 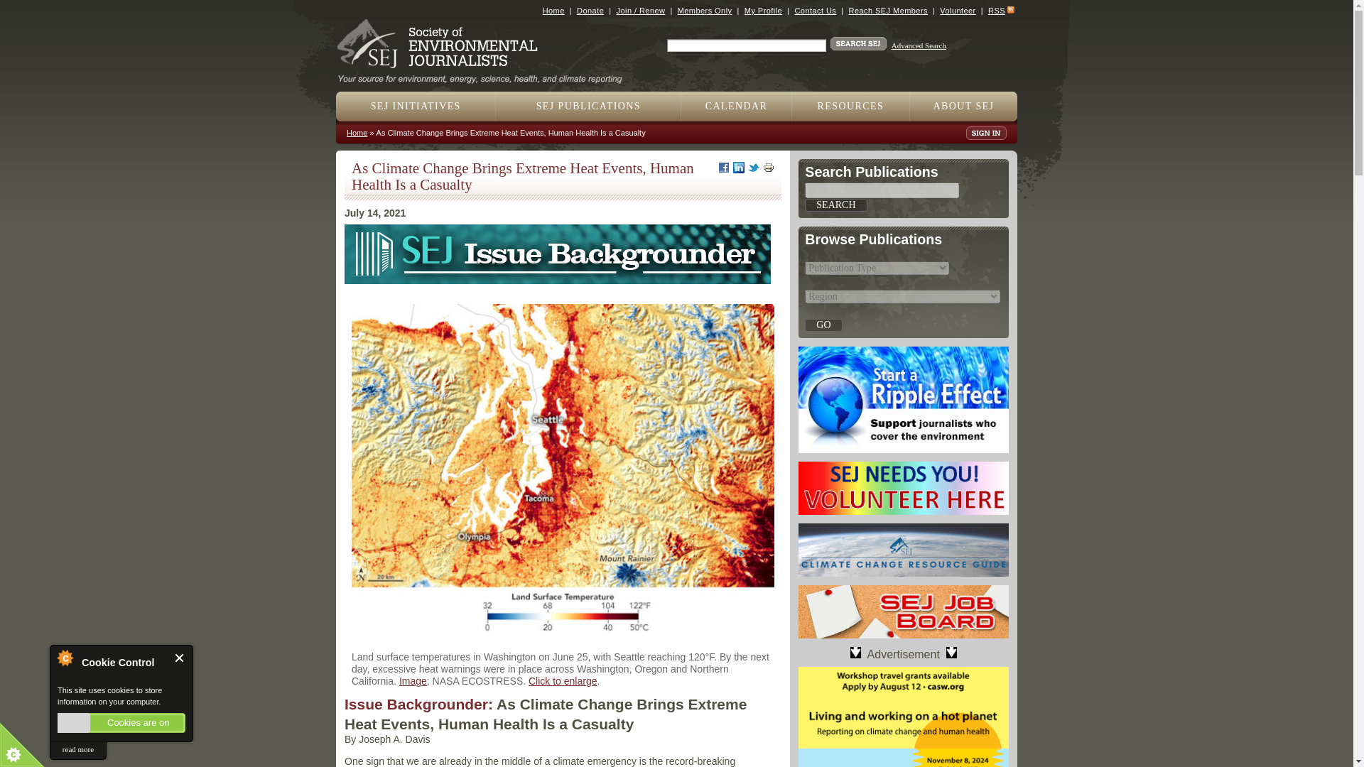 What do you see at coordinates (957, 10) in the screenshot?
I see `Volunteer` at bounding box center [957, 10].